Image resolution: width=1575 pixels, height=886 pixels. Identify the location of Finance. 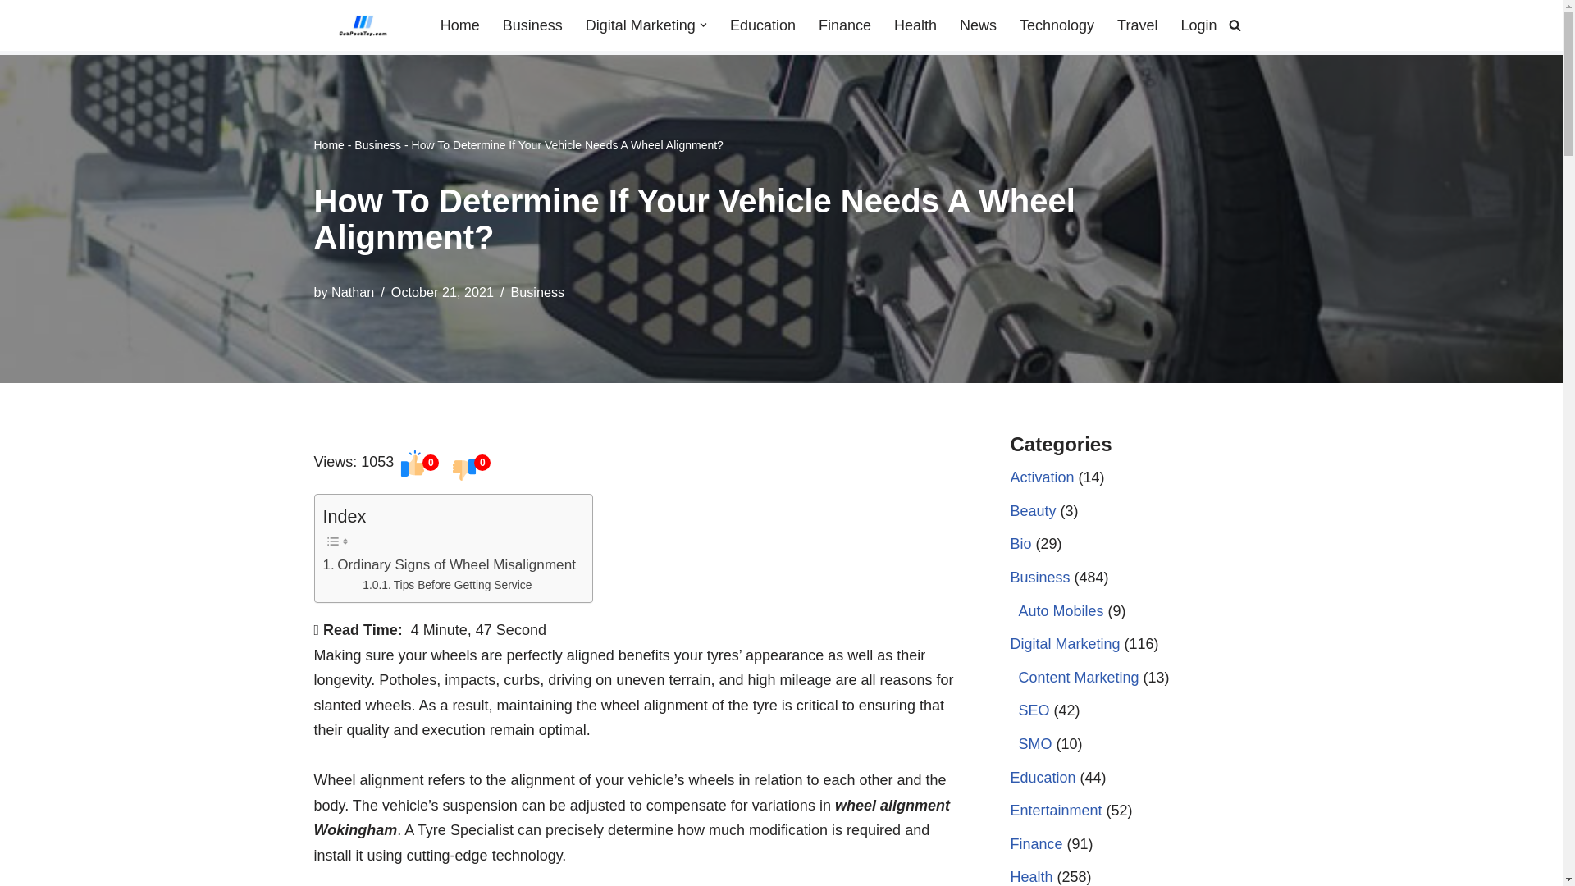
(845, 25).